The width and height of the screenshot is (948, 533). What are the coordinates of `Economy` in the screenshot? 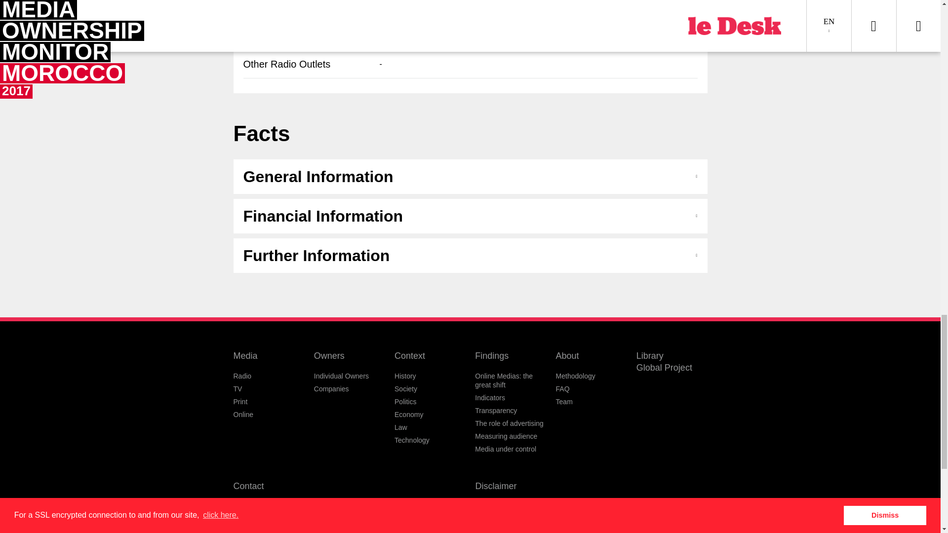 It's located at (408, 414).